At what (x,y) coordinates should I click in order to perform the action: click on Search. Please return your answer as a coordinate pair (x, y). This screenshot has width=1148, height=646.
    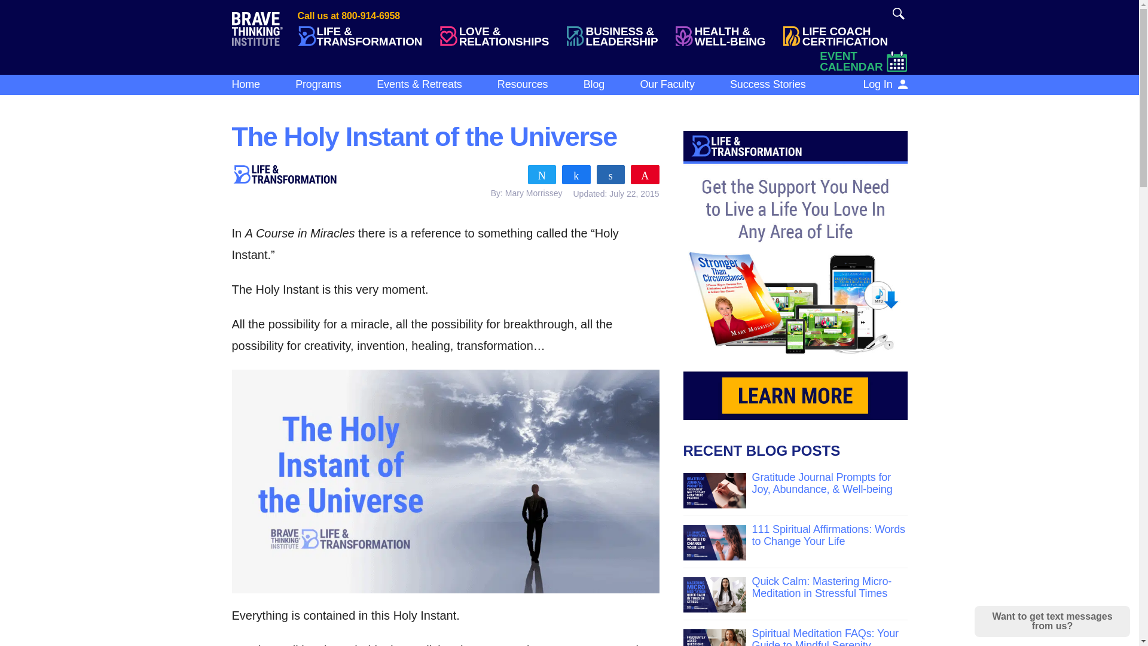
    Looking at the image, I should click on (898, 13).